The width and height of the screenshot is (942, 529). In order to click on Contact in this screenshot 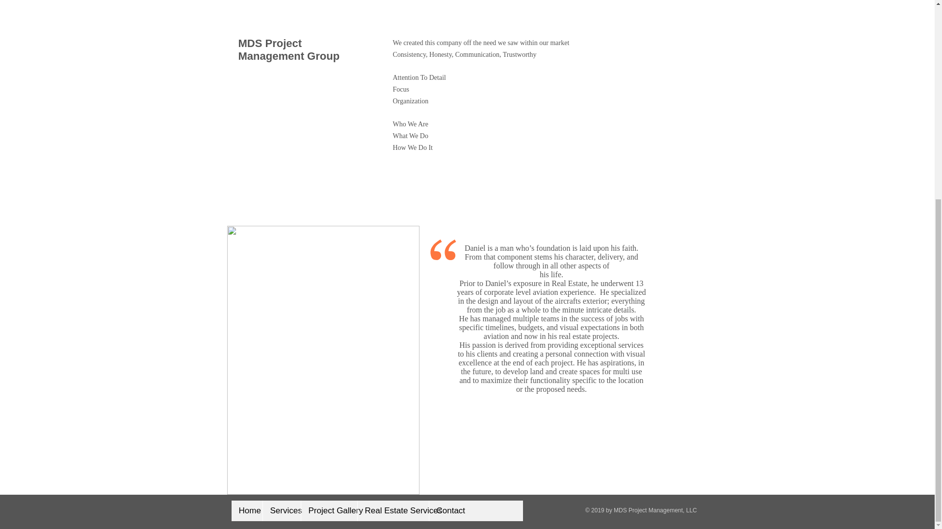, I will do `click(446, 510)`.